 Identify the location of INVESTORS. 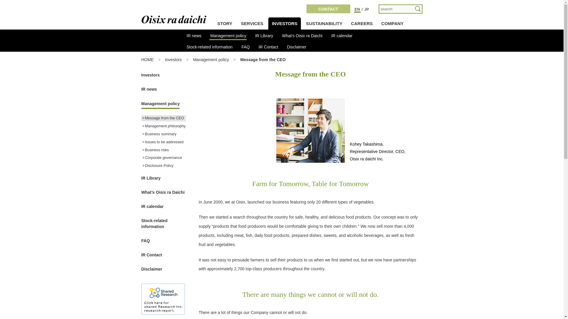
(285, 24).